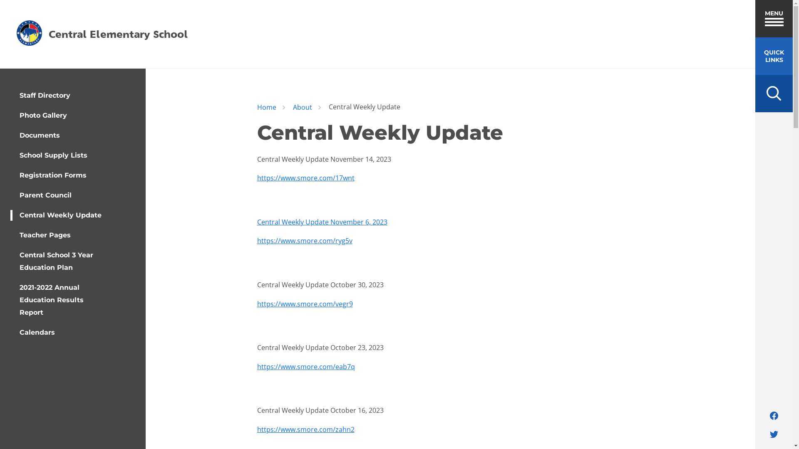  I want to click on home, so click(29, 34).